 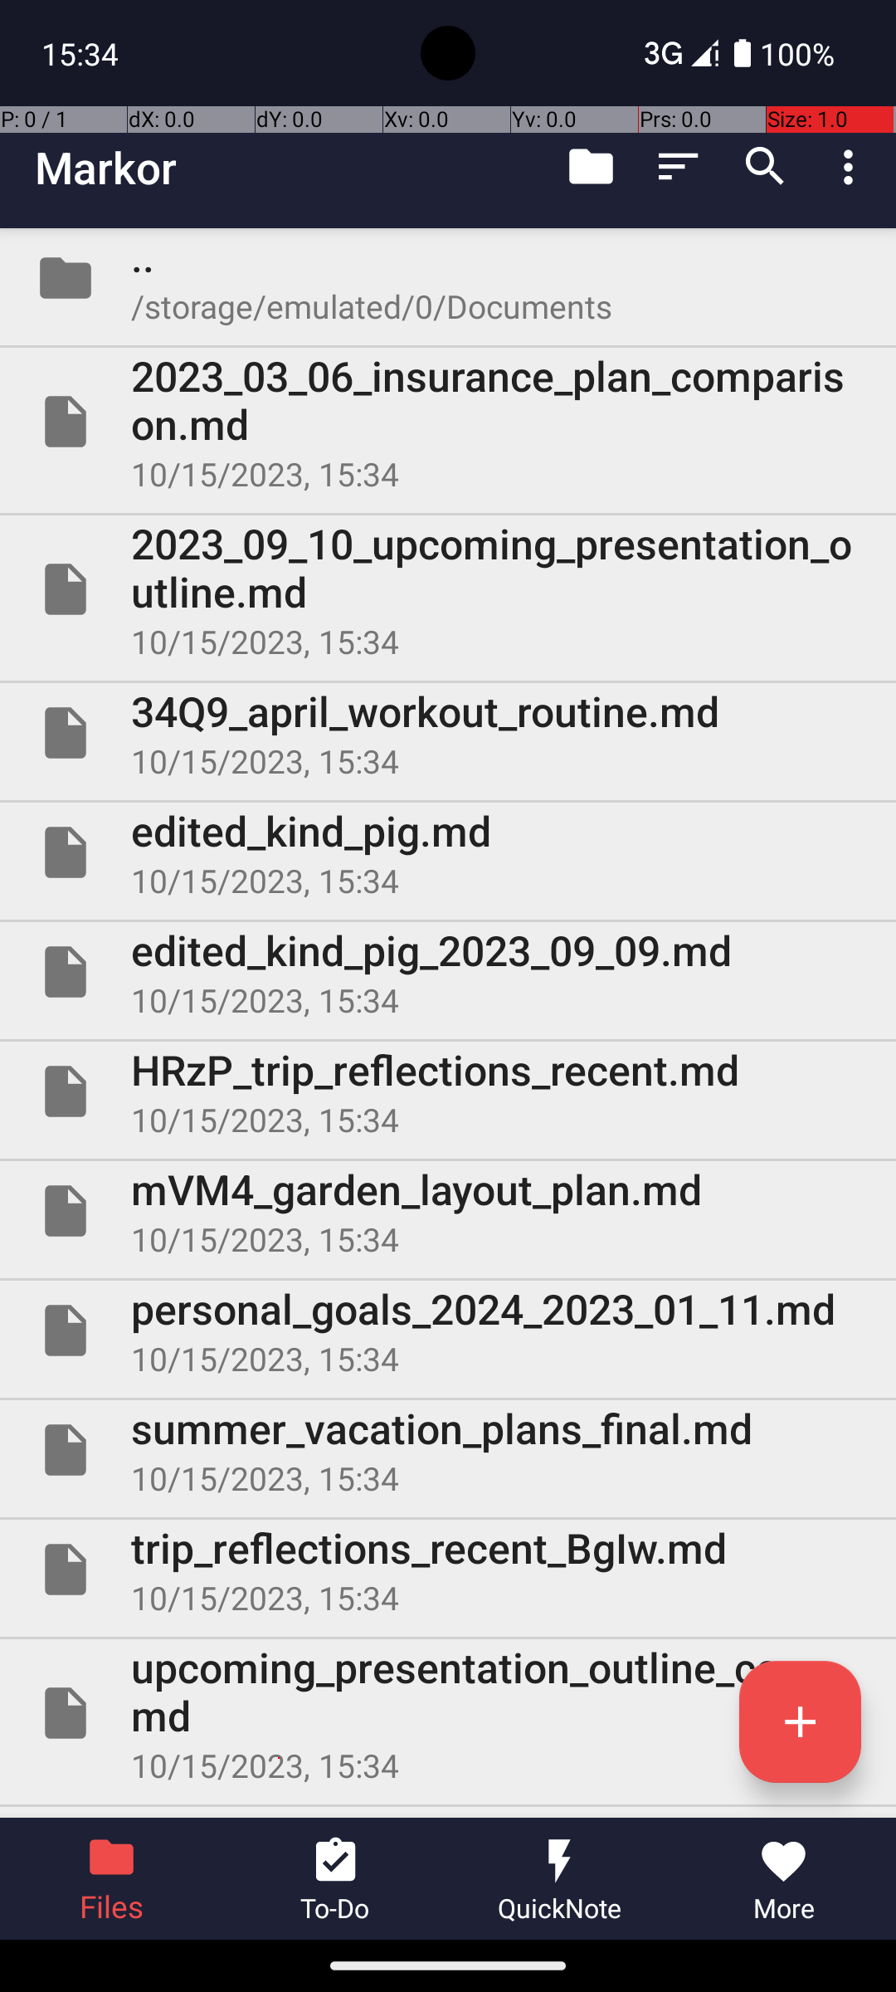 I want to click on File mVM4_garden_layout_plan.md , so click(x=448, y=1211).